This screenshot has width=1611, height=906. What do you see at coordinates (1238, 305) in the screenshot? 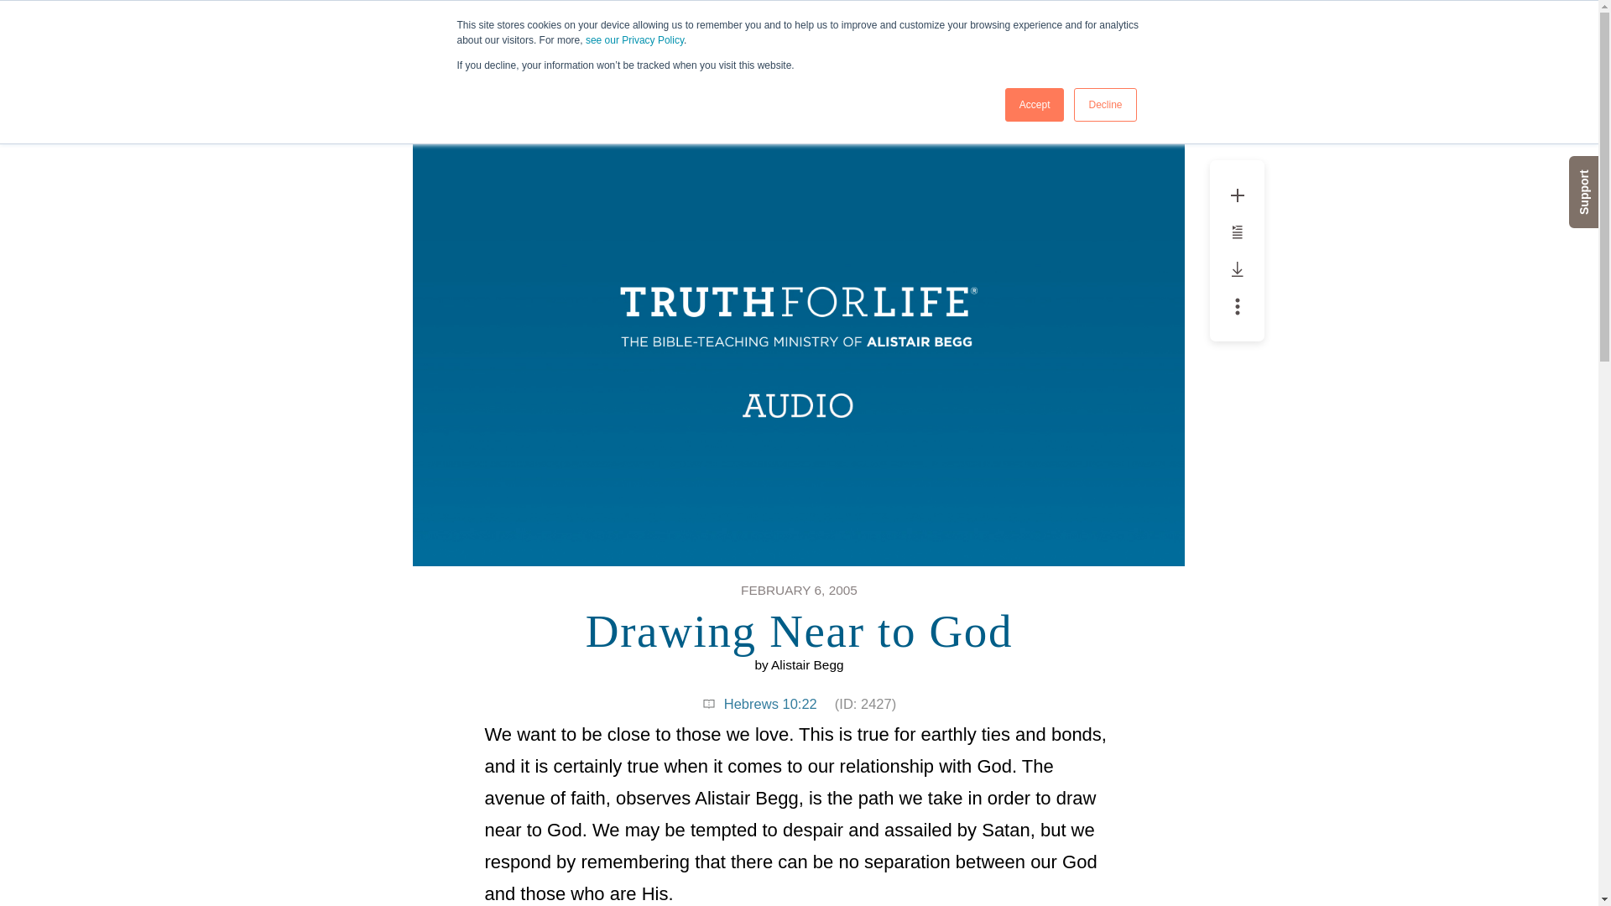
I see `Contact` at bounding box center [1238, 305].